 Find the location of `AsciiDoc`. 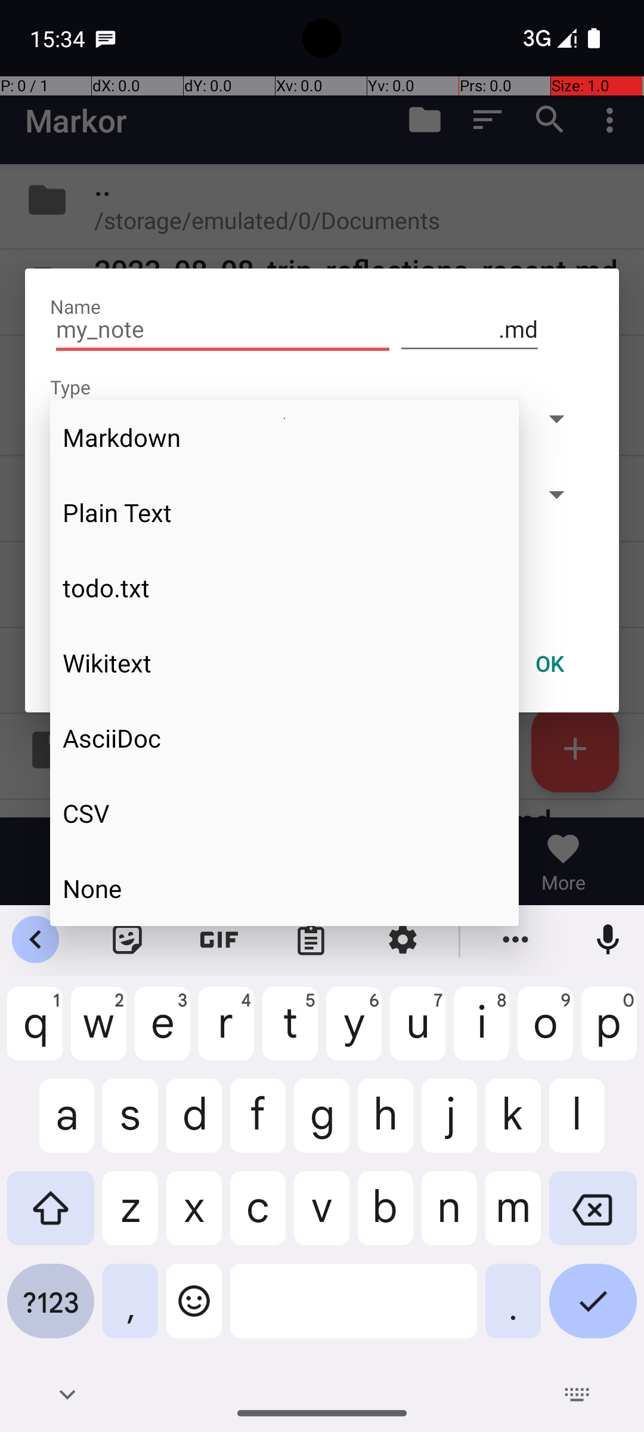

AsciiDoc is located at coordinates (284, 738).